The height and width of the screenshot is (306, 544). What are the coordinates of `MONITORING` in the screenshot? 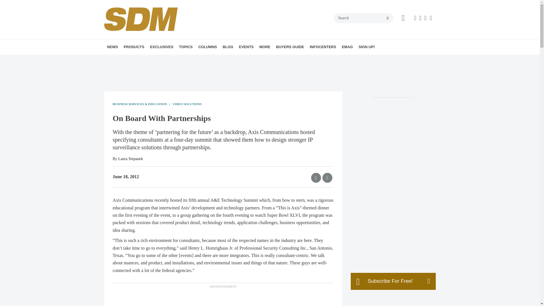 It's located at (221, 59).